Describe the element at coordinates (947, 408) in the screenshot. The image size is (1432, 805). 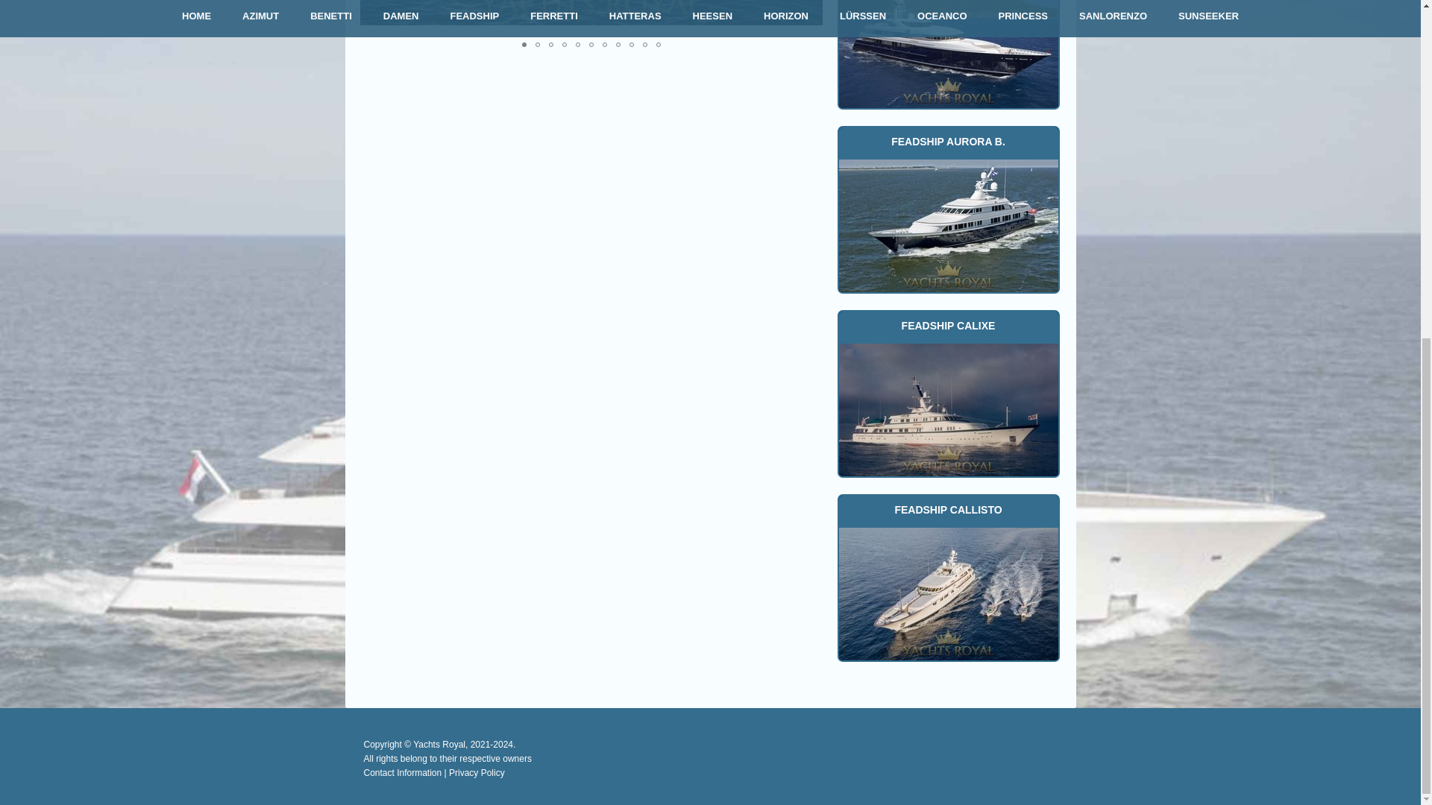
I see `Feadship Calixe` at that location.